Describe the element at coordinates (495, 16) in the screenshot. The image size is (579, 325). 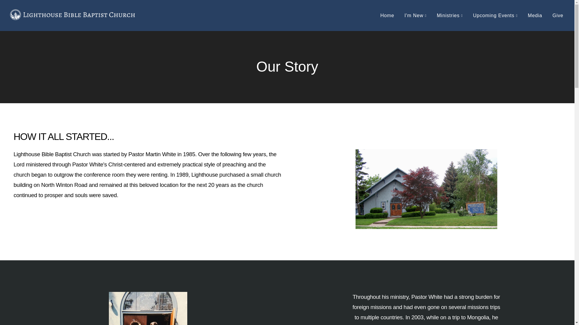
I see `Upcoming Events ` at that location.